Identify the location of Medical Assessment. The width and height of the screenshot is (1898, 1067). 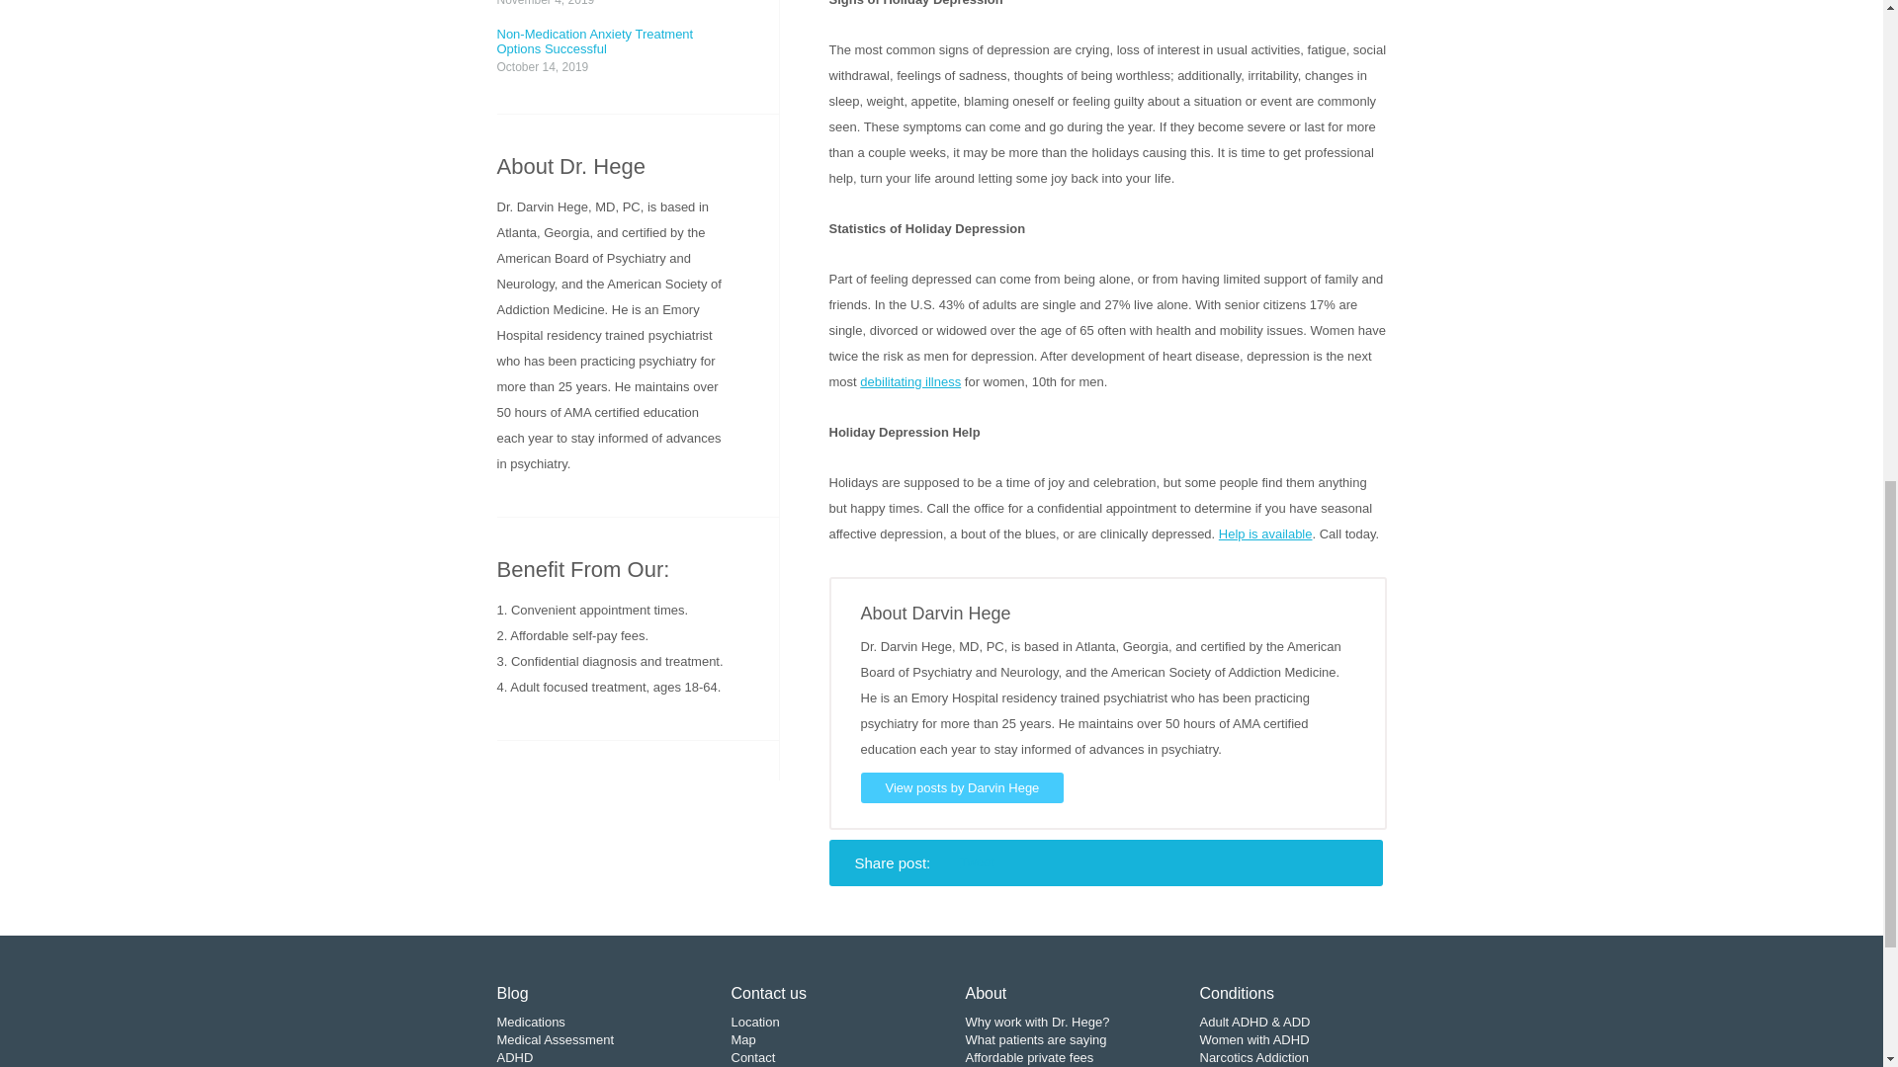
(554, 1039).